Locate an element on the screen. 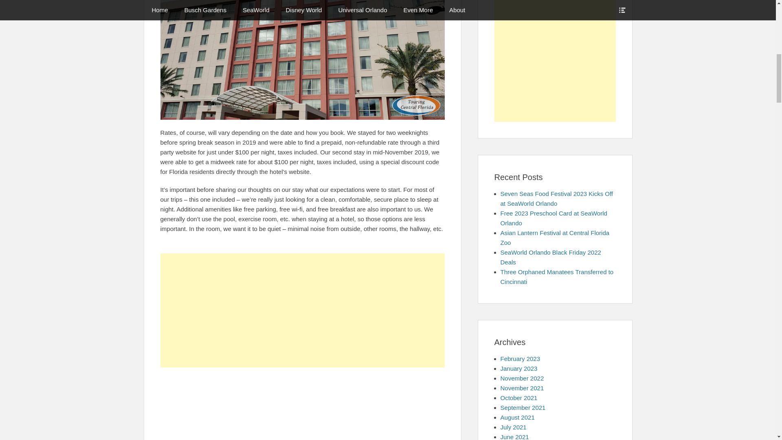 Image resolution: width=782 pixels, height=440 pixels. Advertisement is located at coordinates (302, 408).